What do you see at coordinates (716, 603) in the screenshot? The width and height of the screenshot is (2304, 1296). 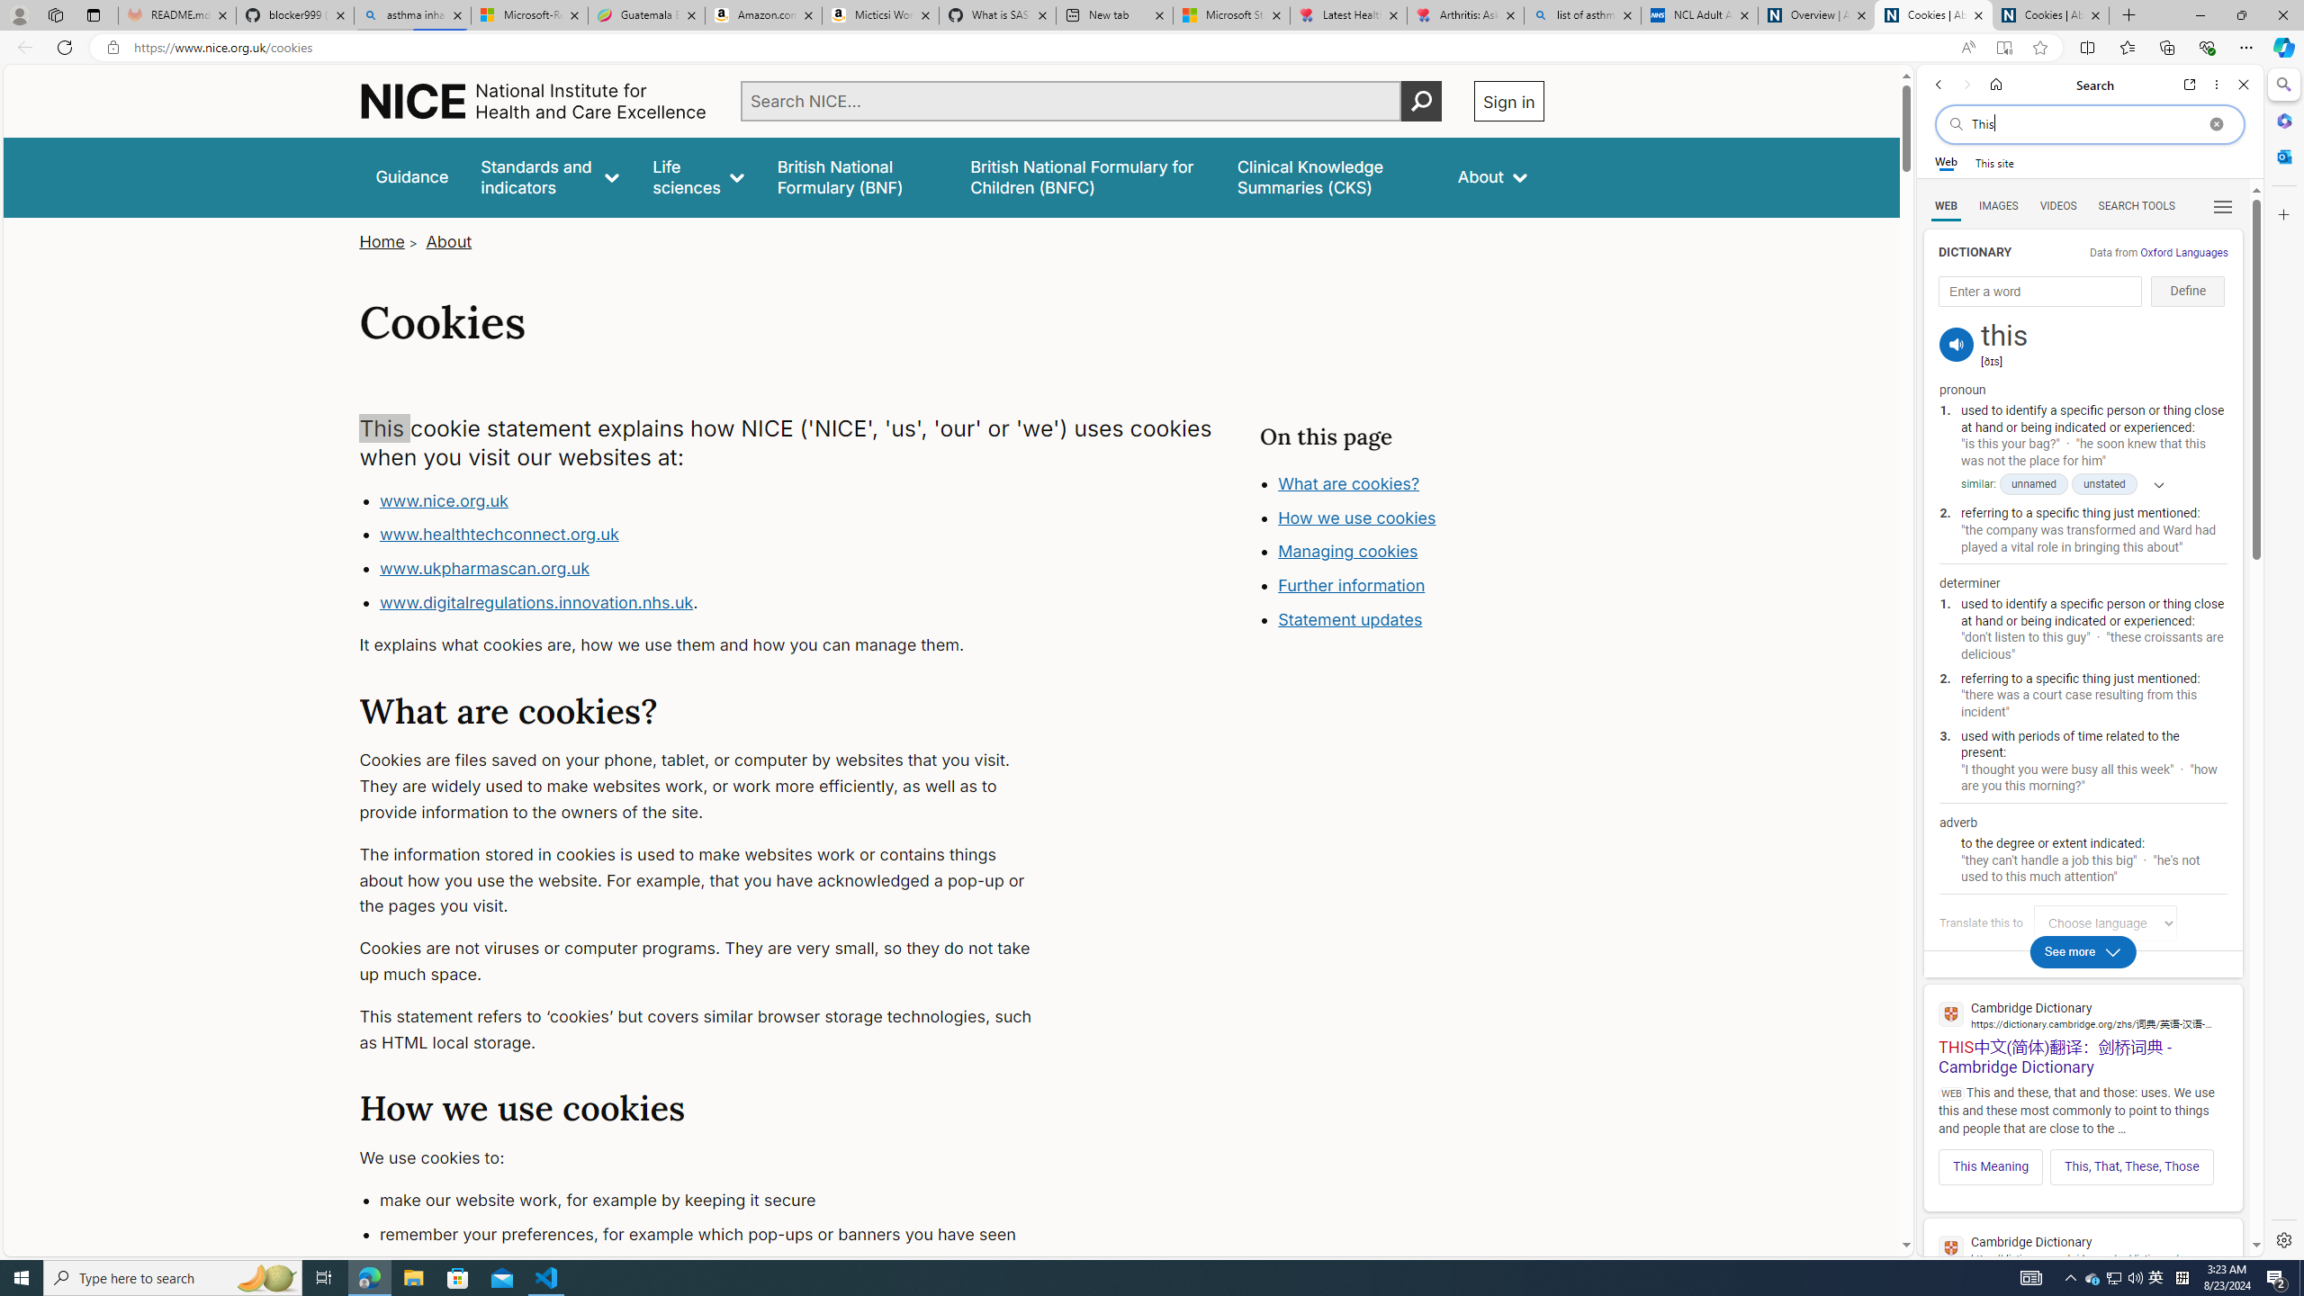 I see `www.digitalregulations.innovation.nhs.uk.` at bounding box center [716, 603].